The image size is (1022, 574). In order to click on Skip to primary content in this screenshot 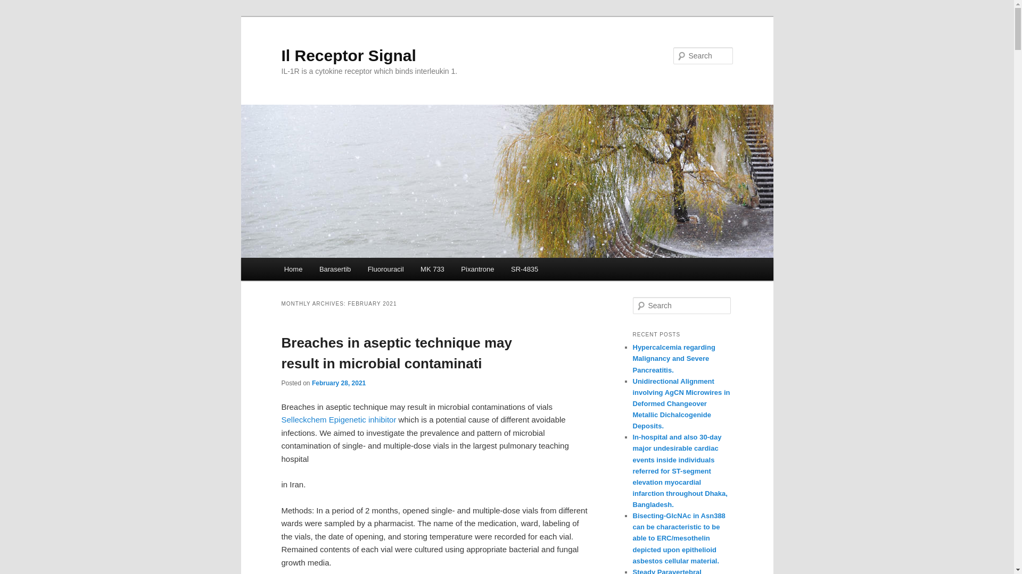, I will do `click(332, 271)`.